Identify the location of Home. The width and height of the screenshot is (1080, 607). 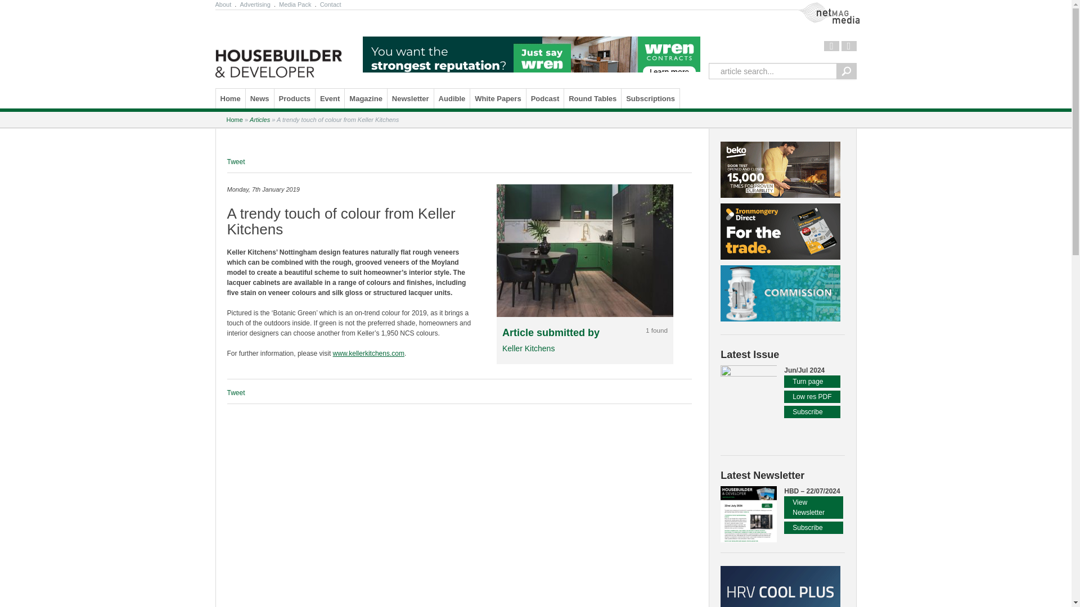
(234, 120).